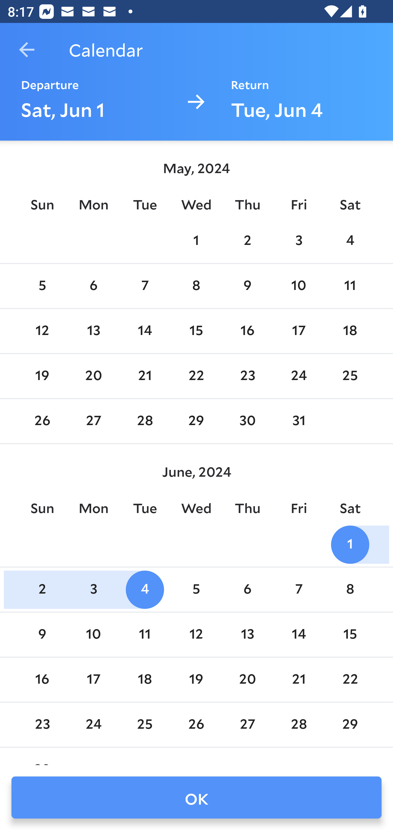 This screenshot has width=393, height=830. I want to click on 16, so click(247, 331).